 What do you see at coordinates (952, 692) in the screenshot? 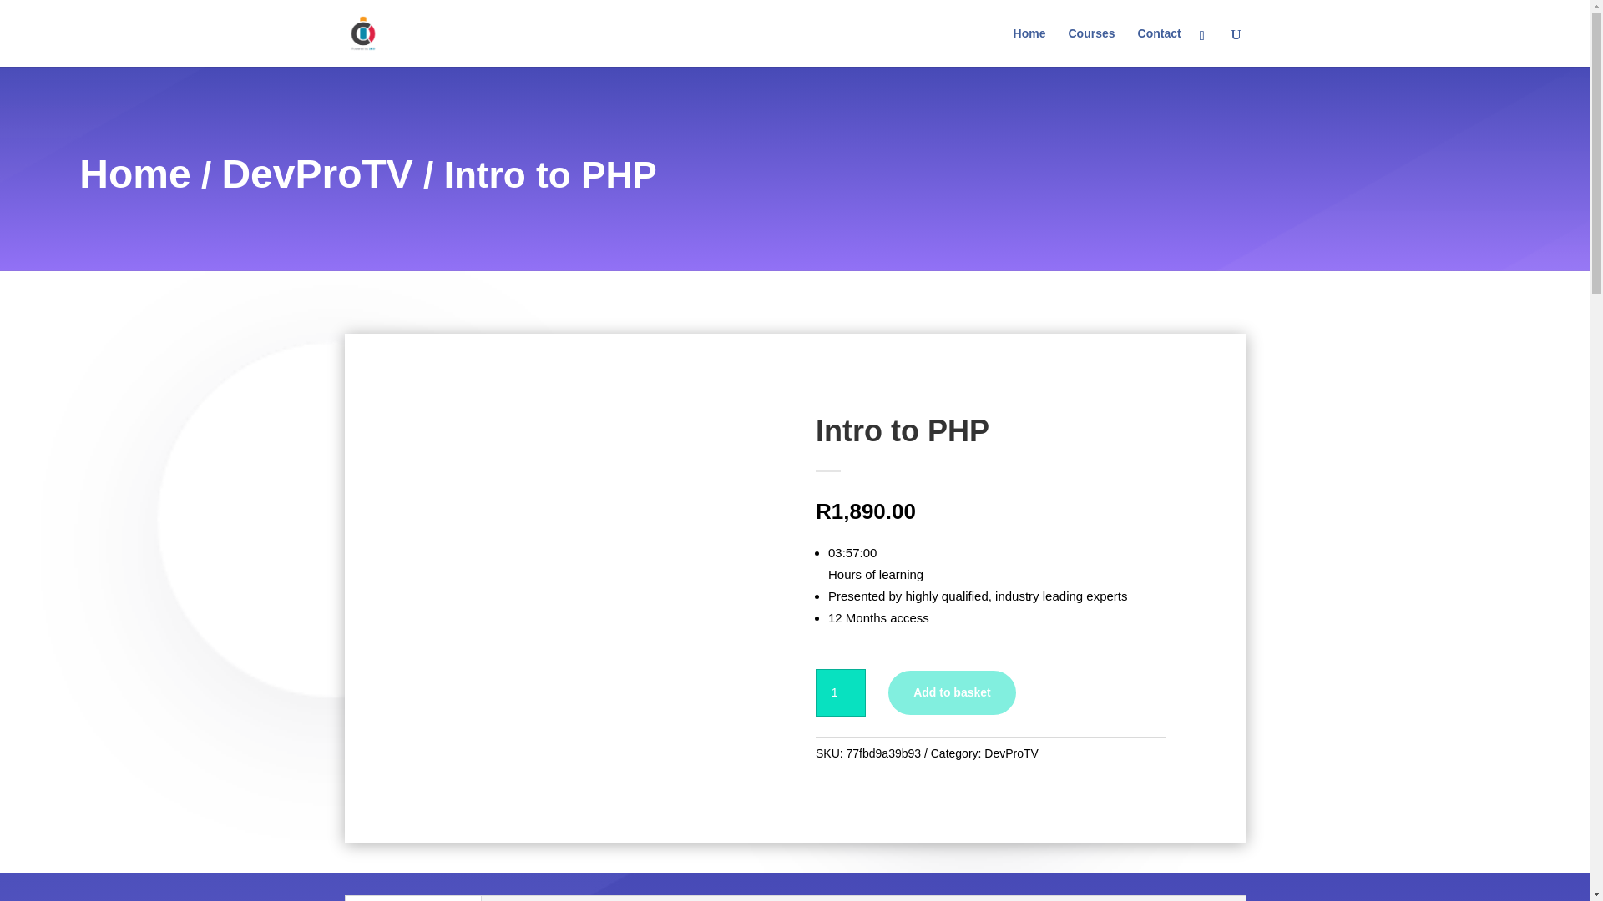
I see `Add to basket` at bounding box center [952, 692].